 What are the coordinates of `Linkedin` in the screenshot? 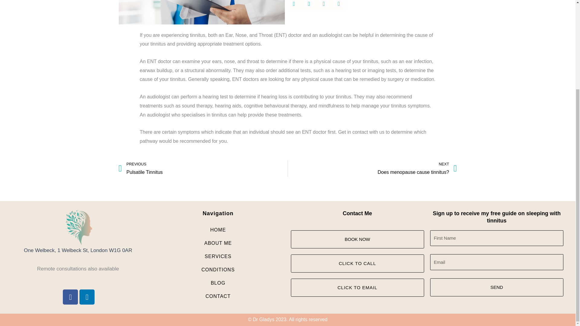 It's located at (87, 297).